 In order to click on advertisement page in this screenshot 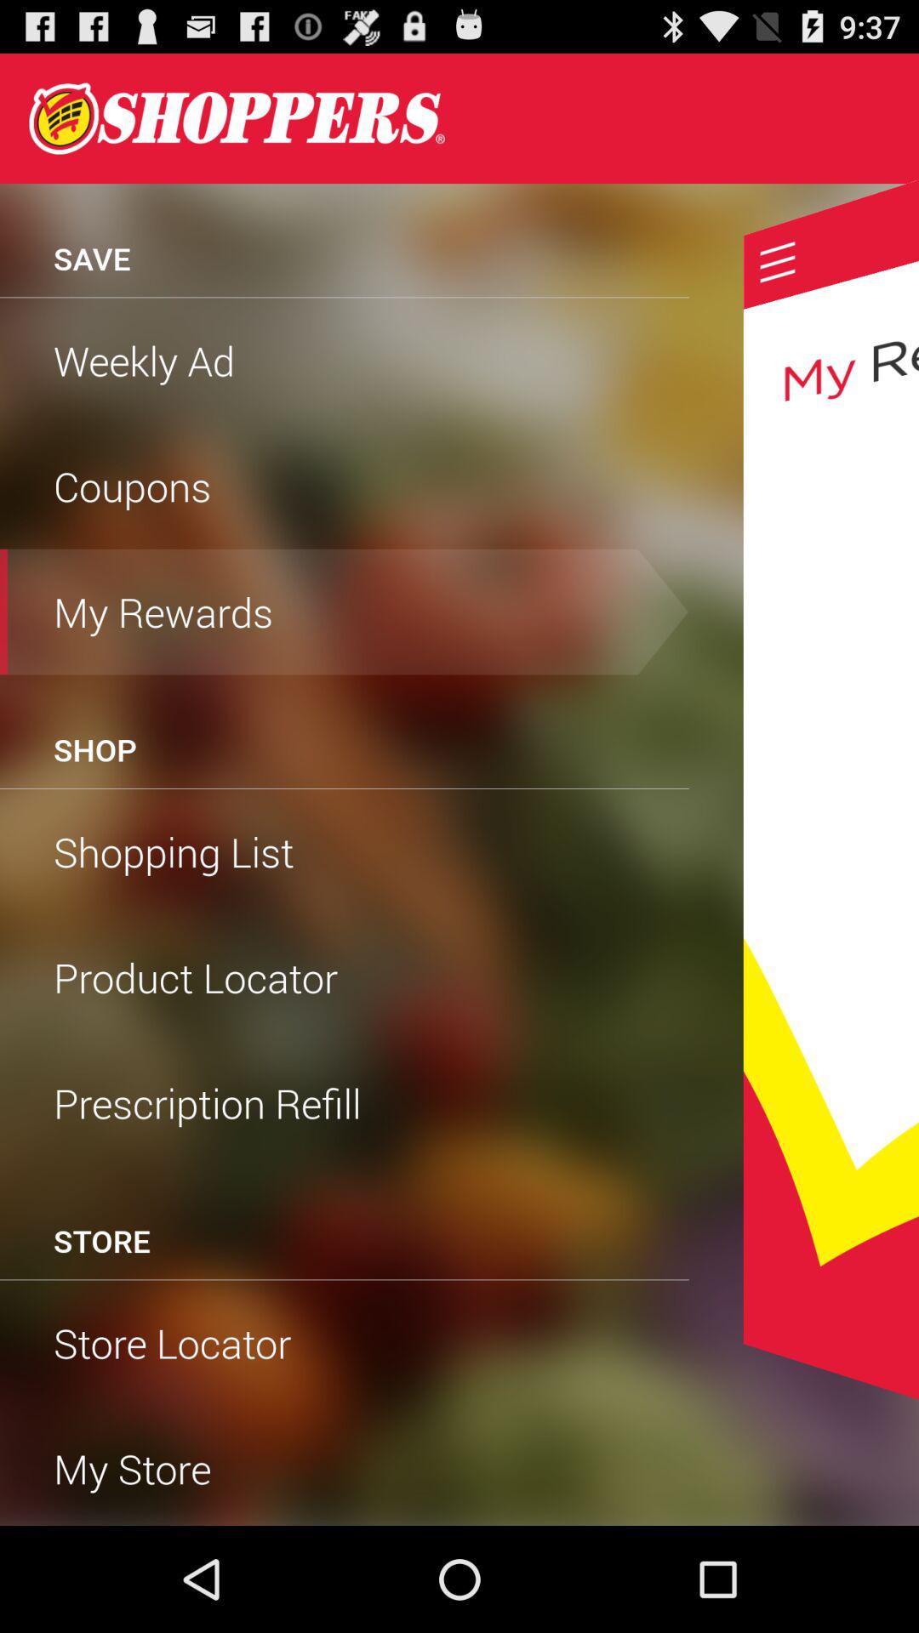, I will do `click(831, 789)`.